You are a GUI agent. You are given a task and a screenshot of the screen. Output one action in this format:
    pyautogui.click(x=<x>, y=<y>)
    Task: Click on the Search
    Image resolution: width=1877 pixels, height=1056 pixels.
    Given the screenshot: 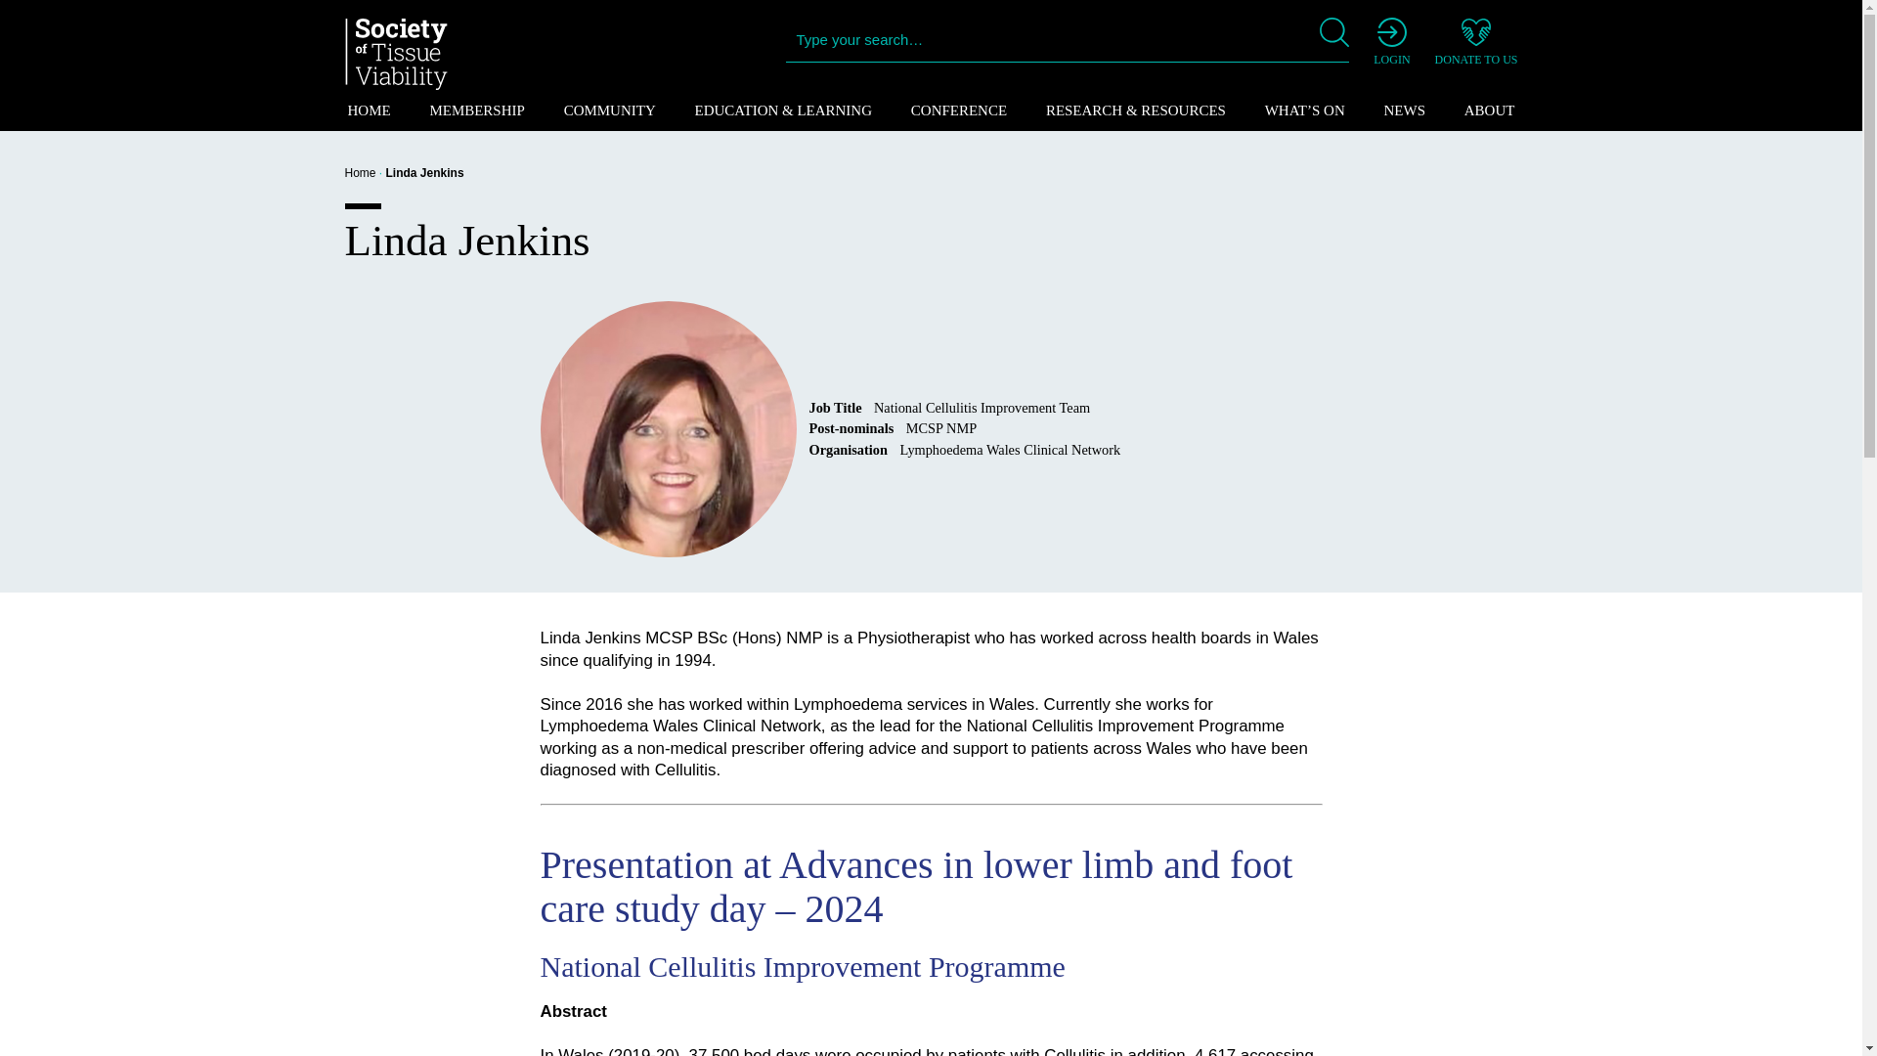 What is the action you would take?
    pyautogui.click(x=29, y=29)
    